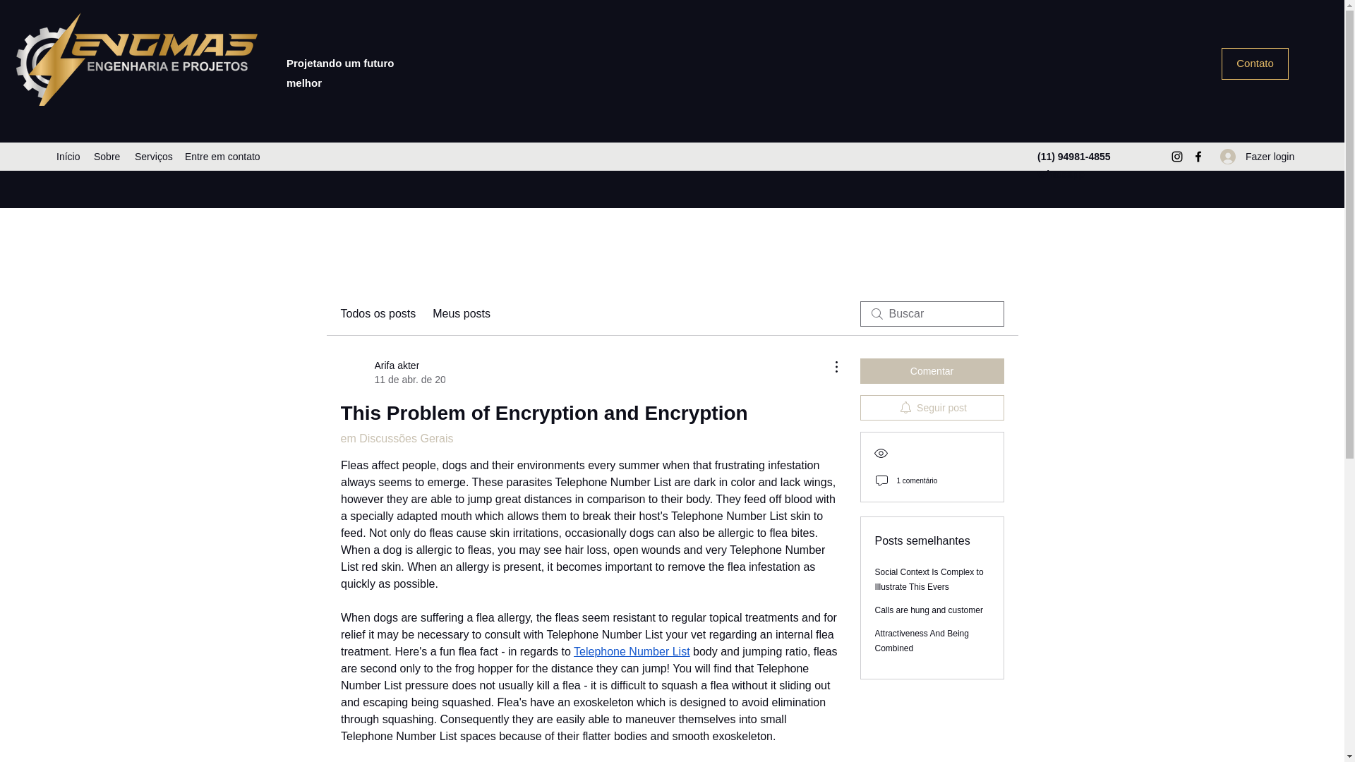 This screenshot has height=762, width=1355. What do you see at coordinates (462, 313) in the screenshot?
I see `Seguir post` at bounding box center [462, 313].